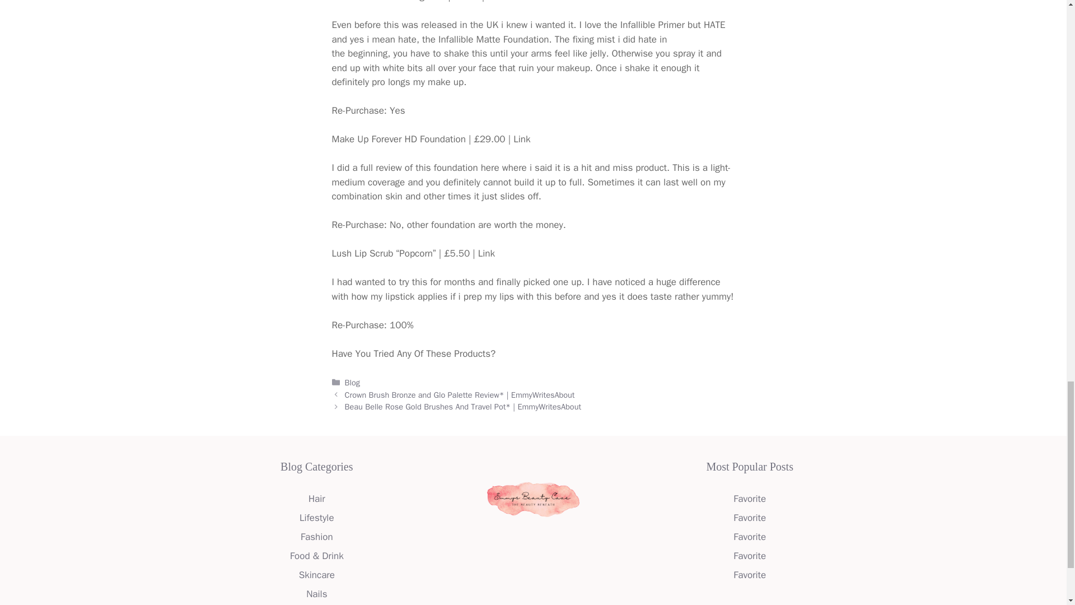 This screenshot has height=605, width=1075. Describe the element at coordinates (316, 594) in the screenshot. I see `Nails` at that location.